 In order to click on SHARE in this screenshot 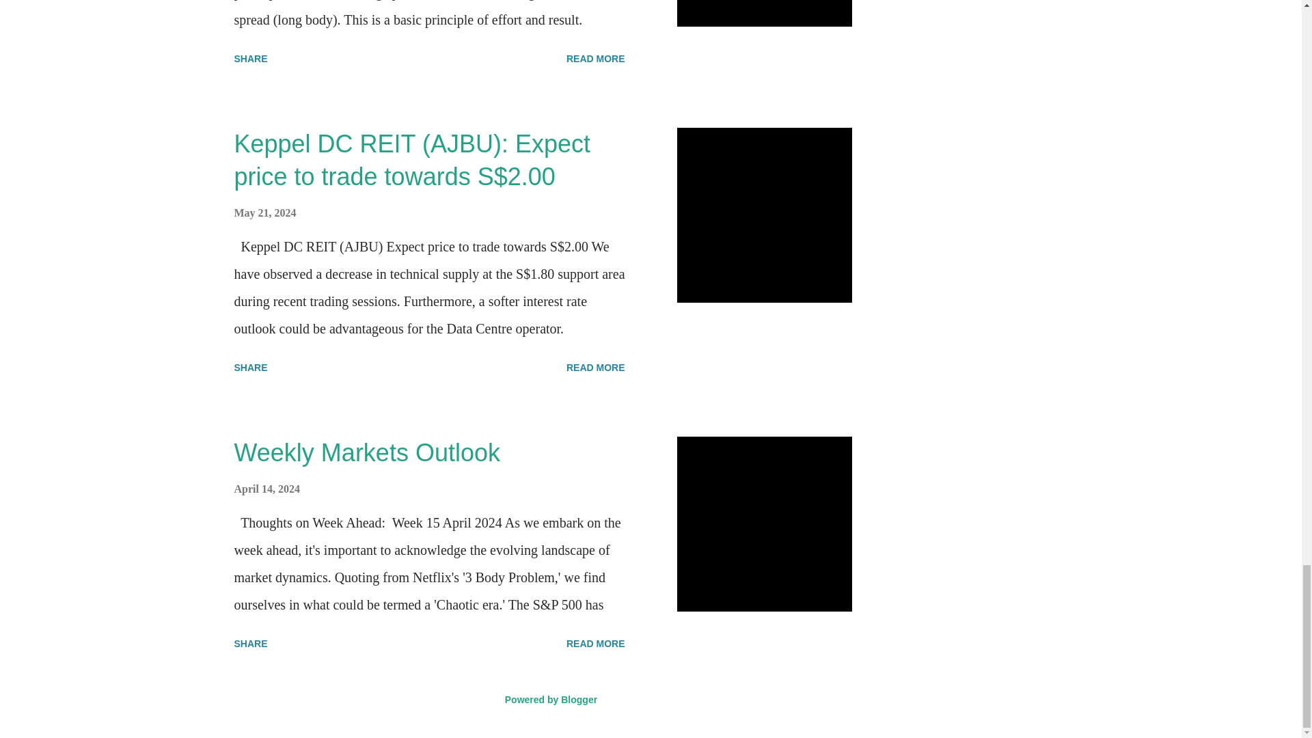, I will do `click(250, 643)`.